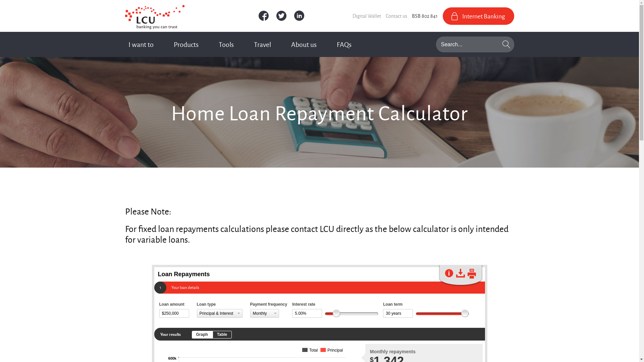  What do you see at coordinates (186, 44) in the screenshot?
I see `Products` at bounding box center [186, 44].